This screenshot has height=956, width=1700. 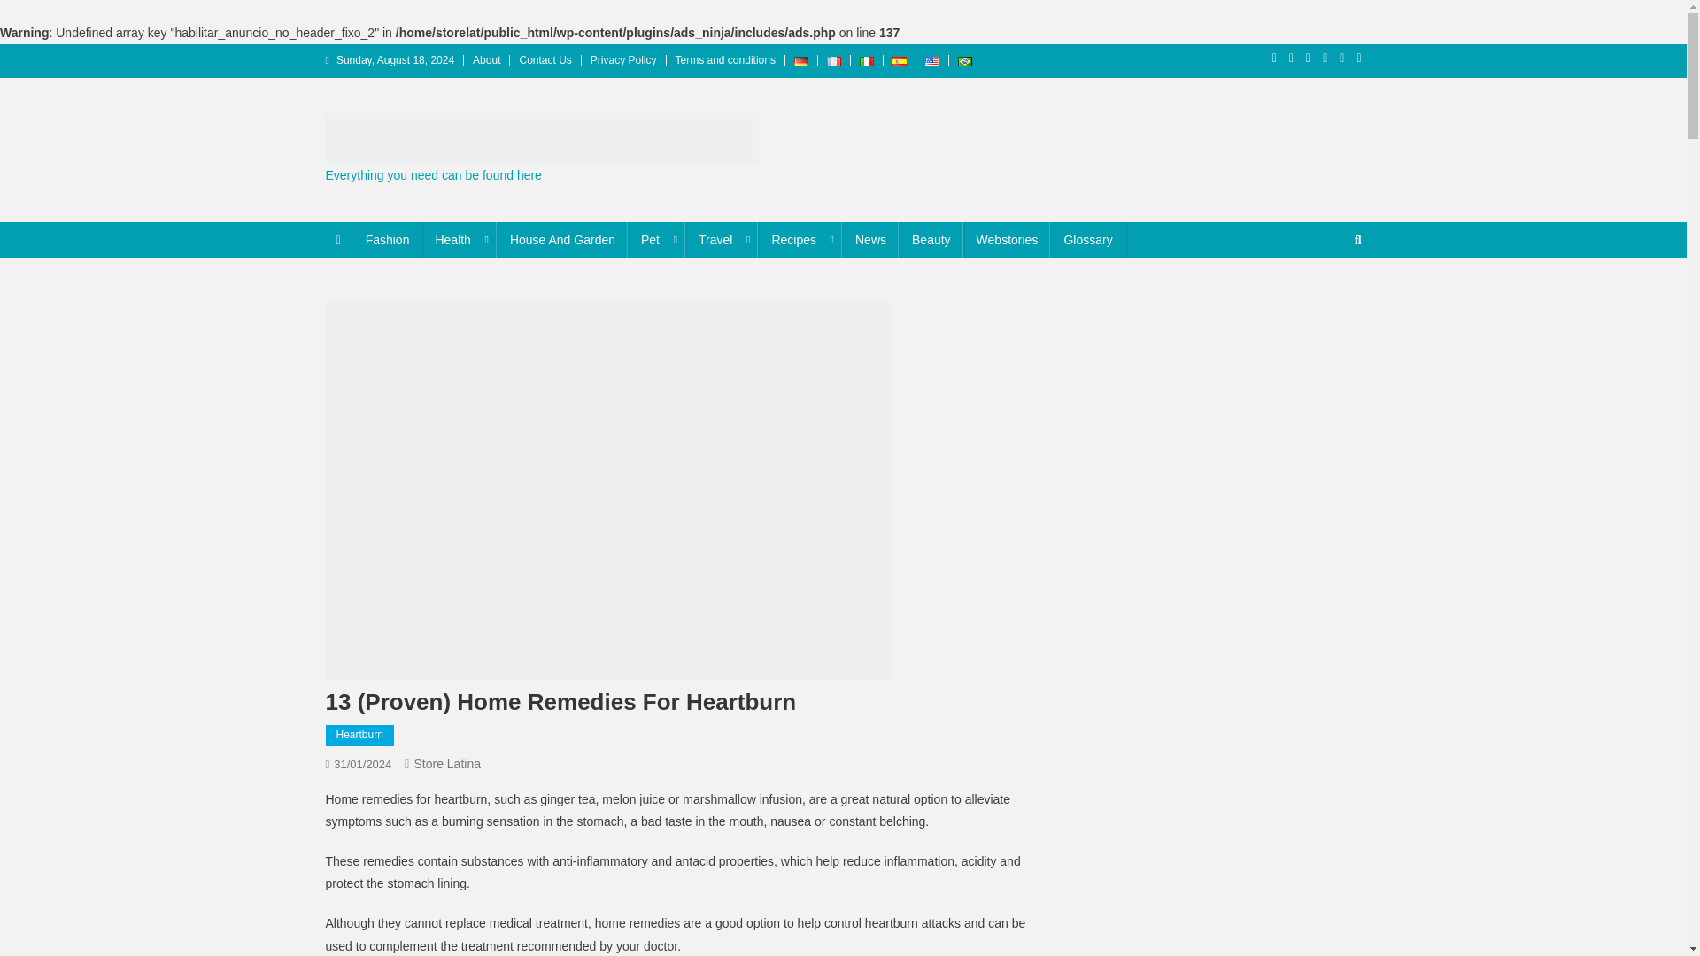 What do you see at coordinates (623, 59) in the screenshot?
I see `Privacy Policy` at bounding box center [623, 59].